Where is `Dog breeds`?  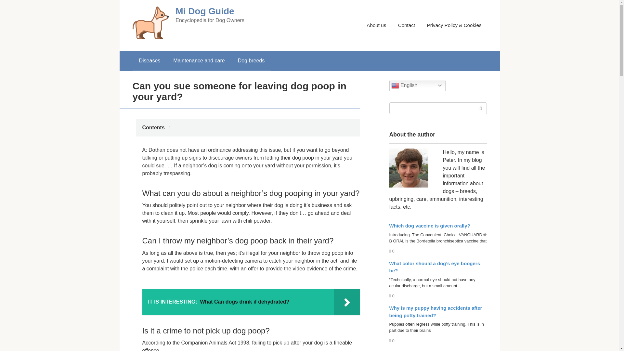 Dog breeds is located at coordinates (252, 60).